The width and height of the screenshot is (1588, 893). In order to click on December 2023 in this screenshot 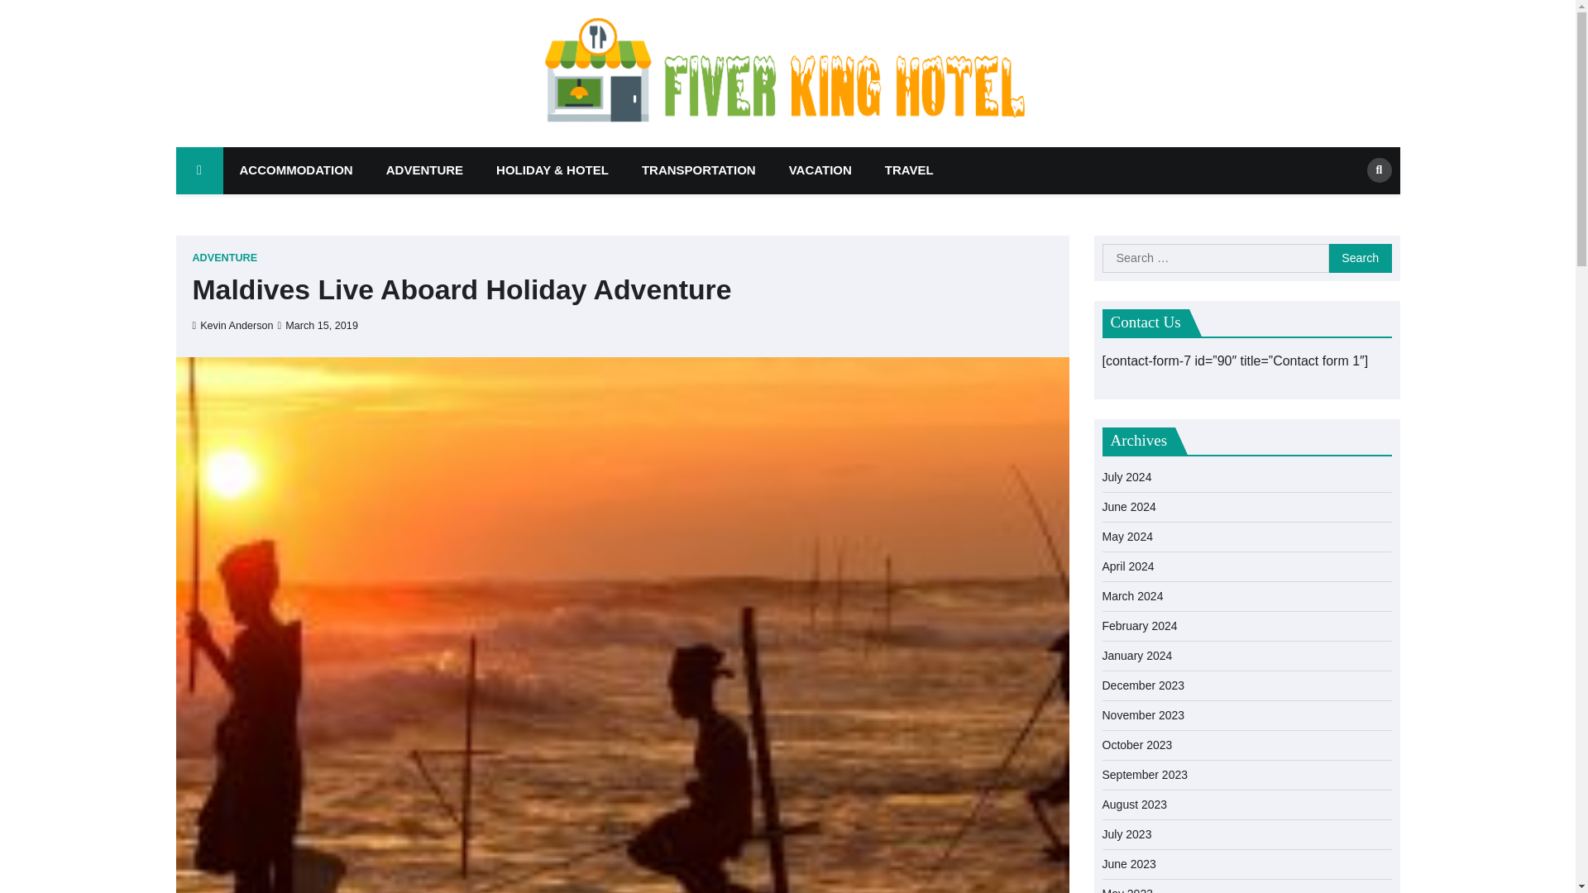, I will do `click(1143, 685)`.